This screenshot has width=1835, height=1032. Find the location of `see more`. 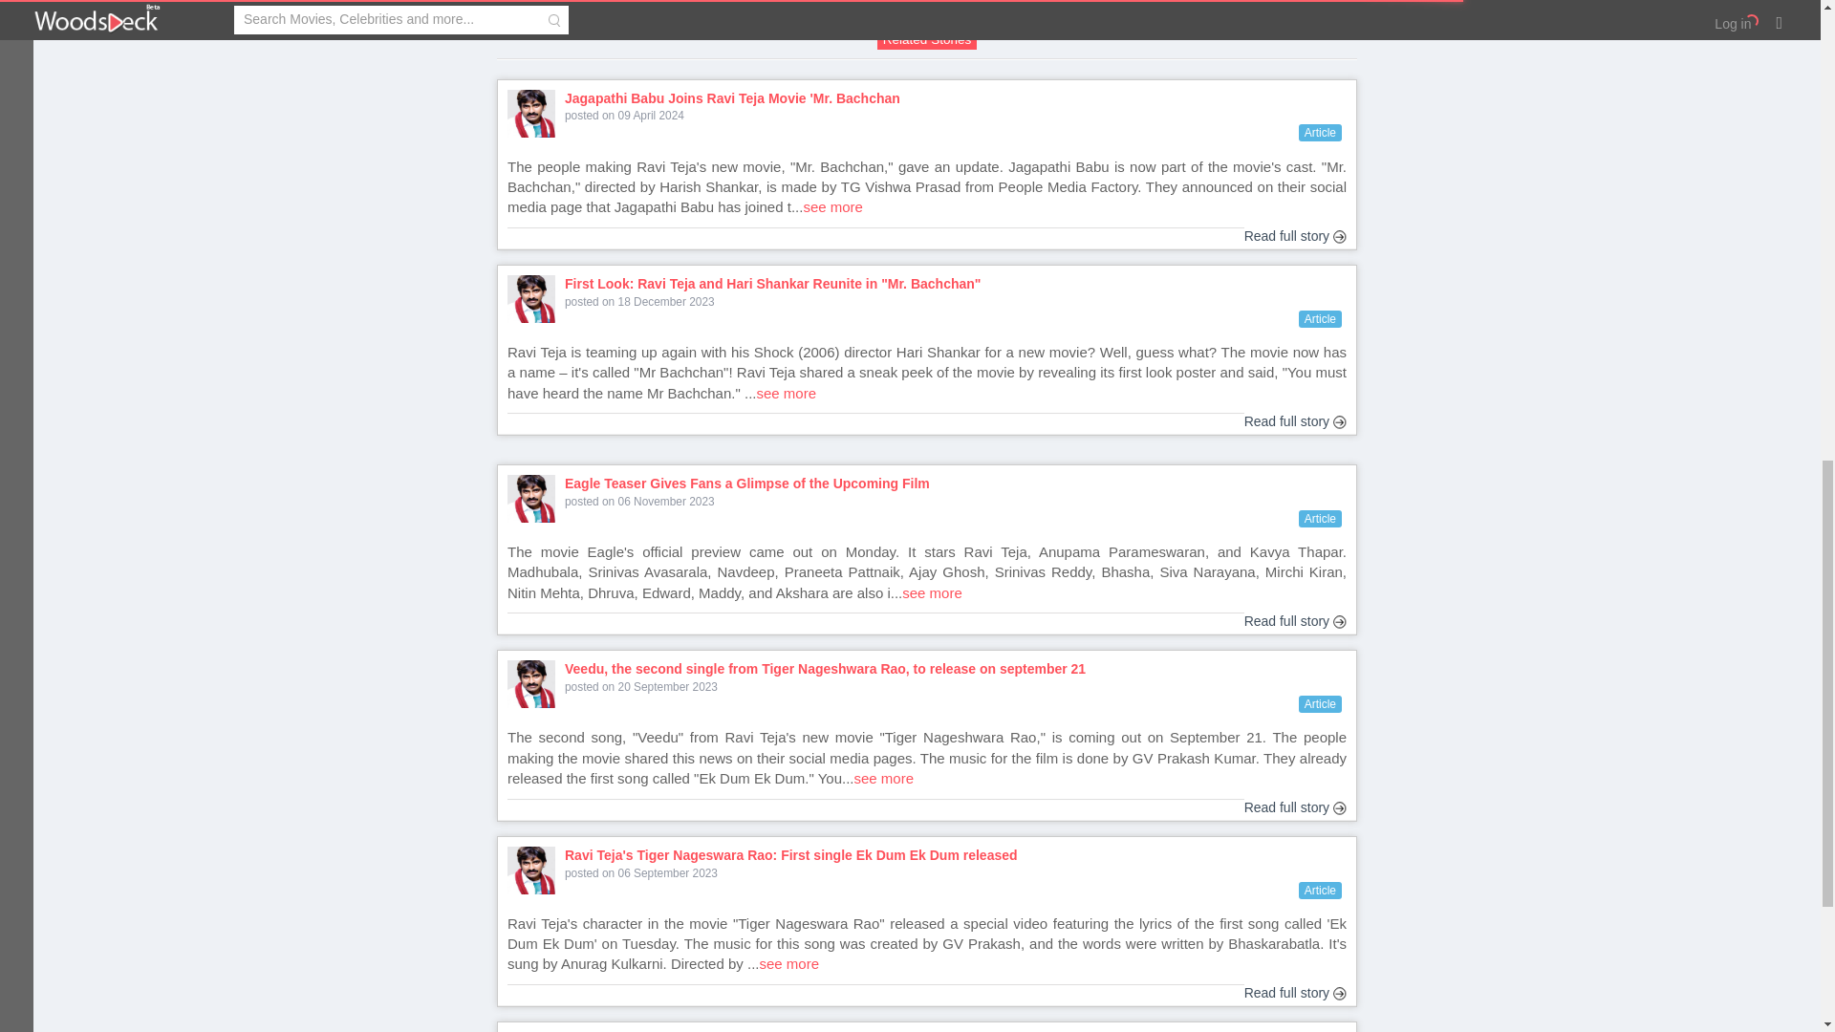

see more is located at coordinates (832, 206).